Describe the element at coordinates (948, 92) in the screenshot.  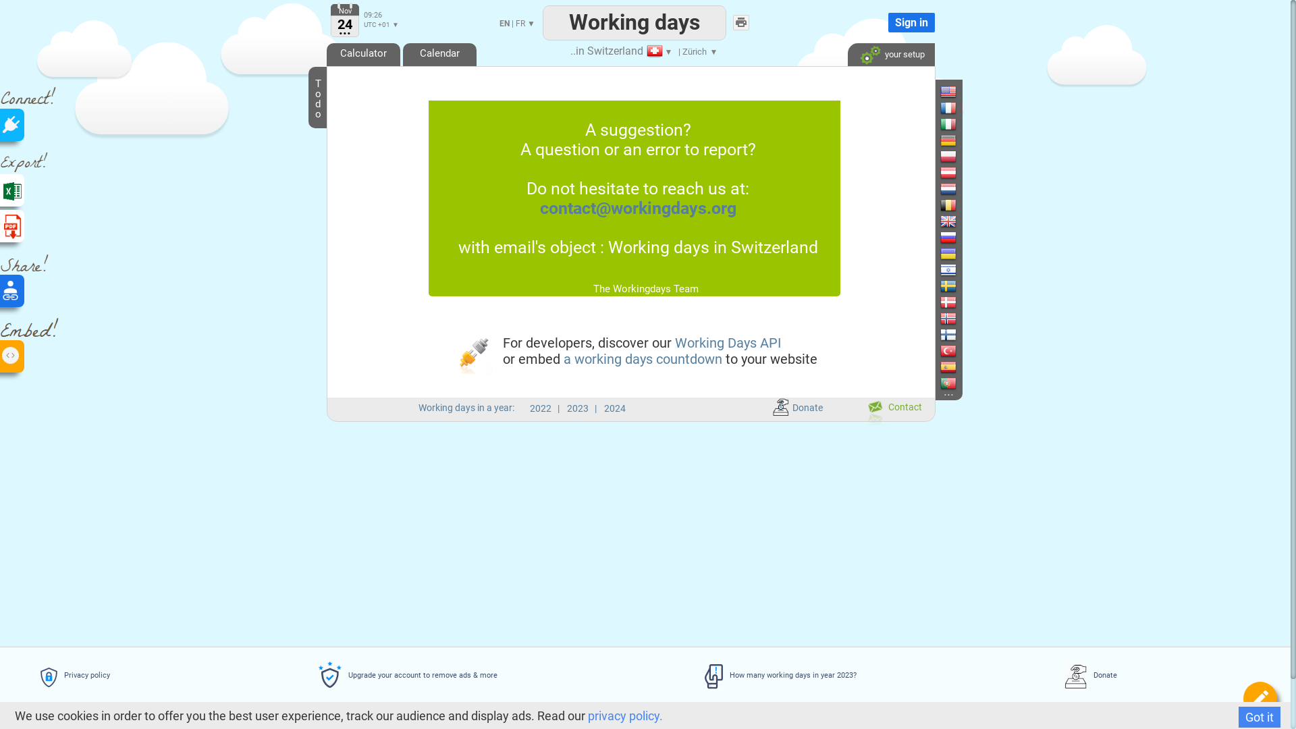
I see `Workings Days in the USA` at that location.